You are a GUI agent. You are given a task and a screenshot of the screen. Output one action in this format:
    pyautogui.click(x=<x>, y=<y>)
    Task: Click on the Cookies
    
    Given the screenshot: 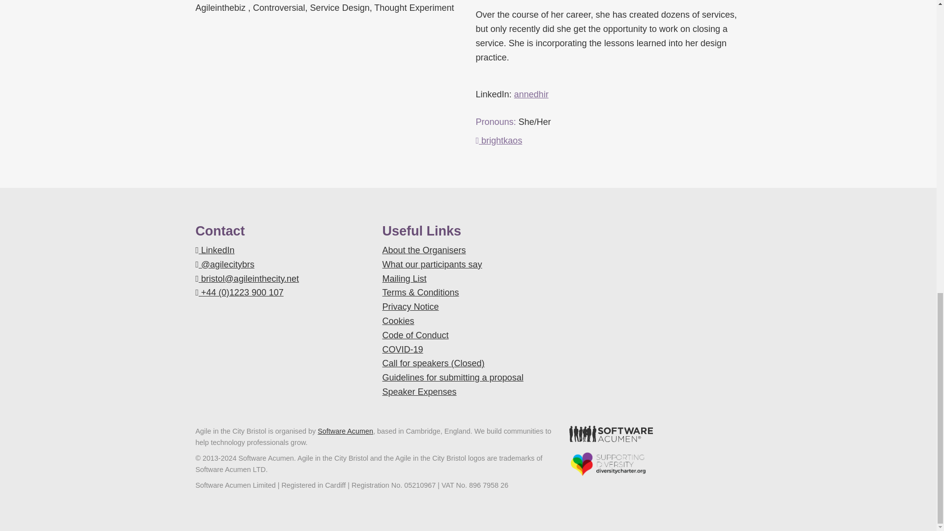 What is the action you would take?
    pyautogui.click(x=398, y=321)
    